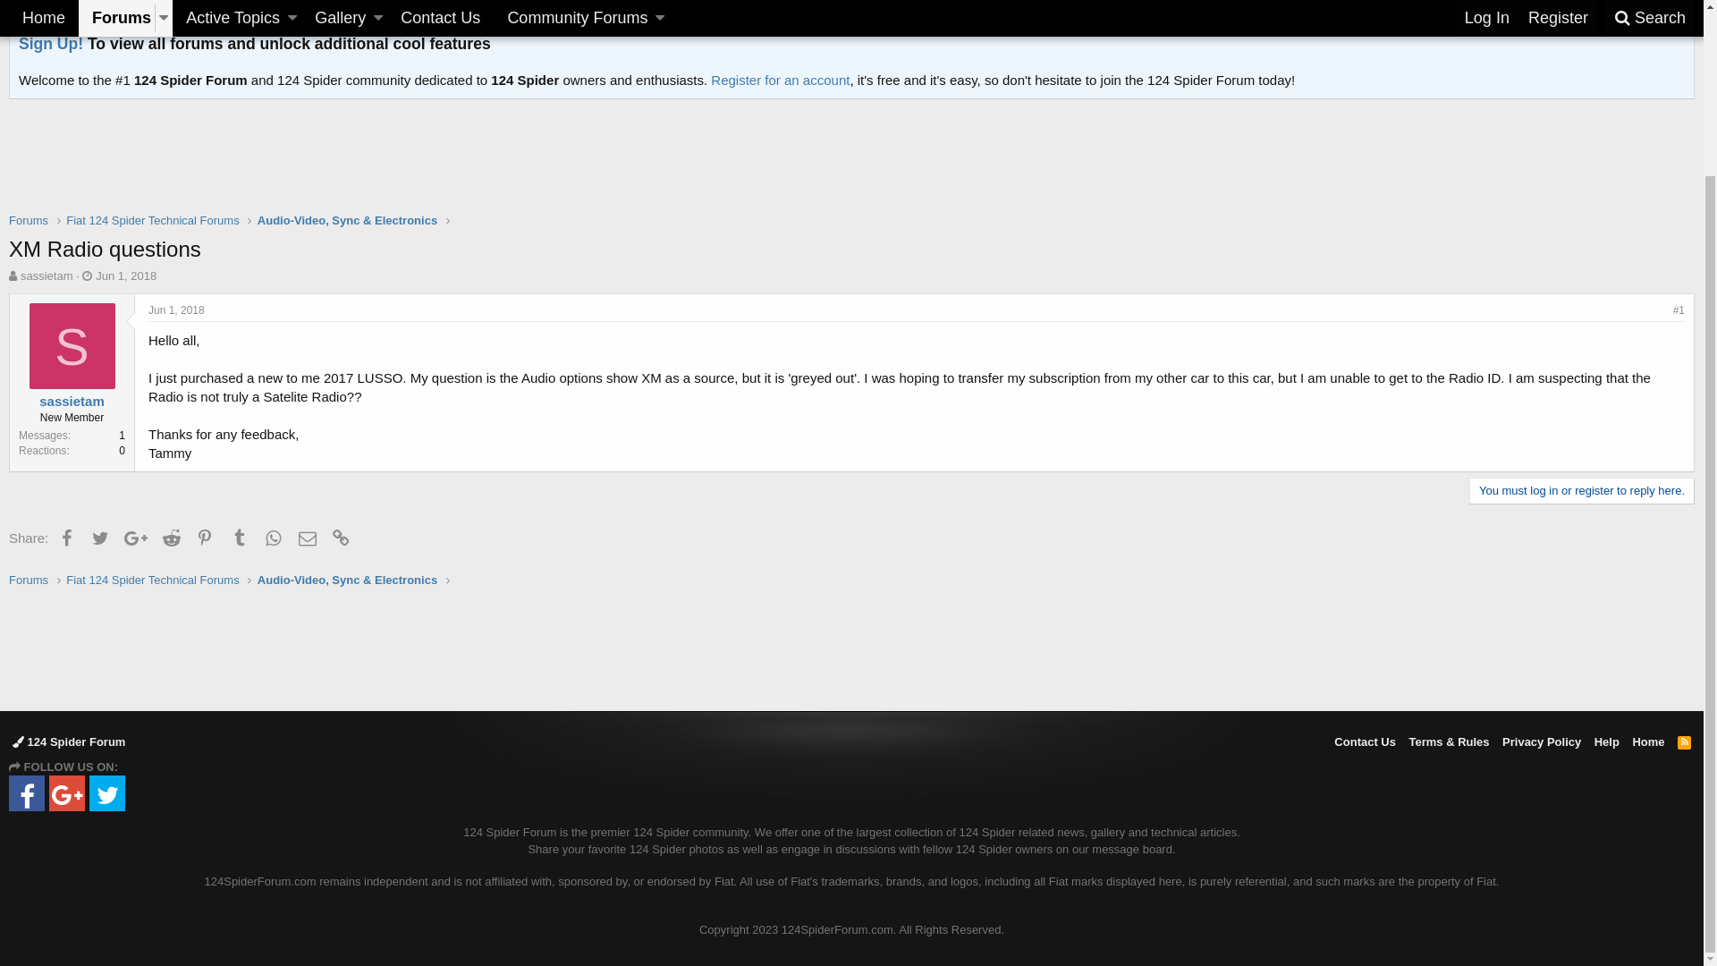  Describe the element at coordinates (118, 187) in the screenshot. I see `Search Forums` at that location.